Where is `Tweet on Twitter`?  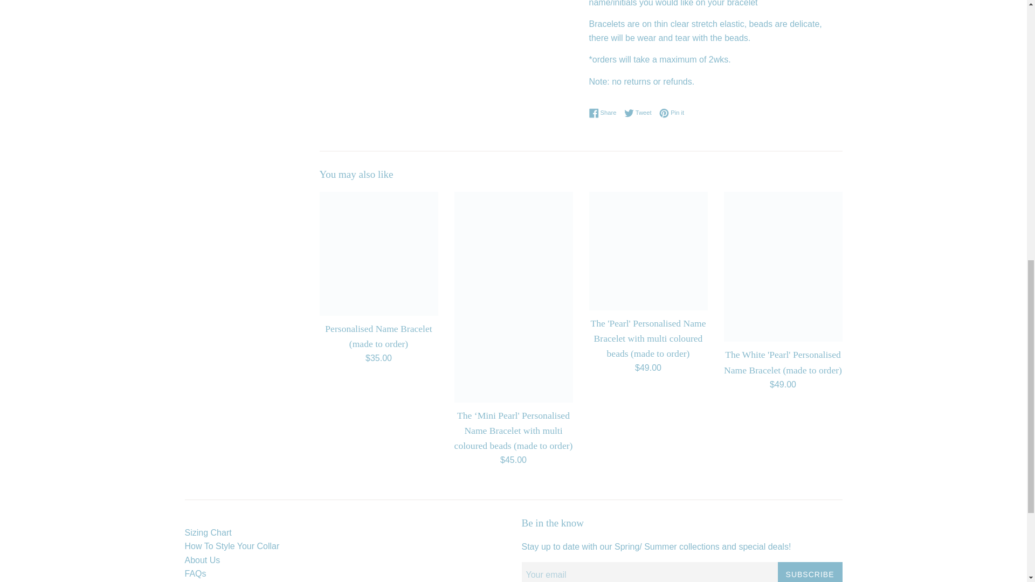
Tweet on Twitter is located at coordinates (605, 113).